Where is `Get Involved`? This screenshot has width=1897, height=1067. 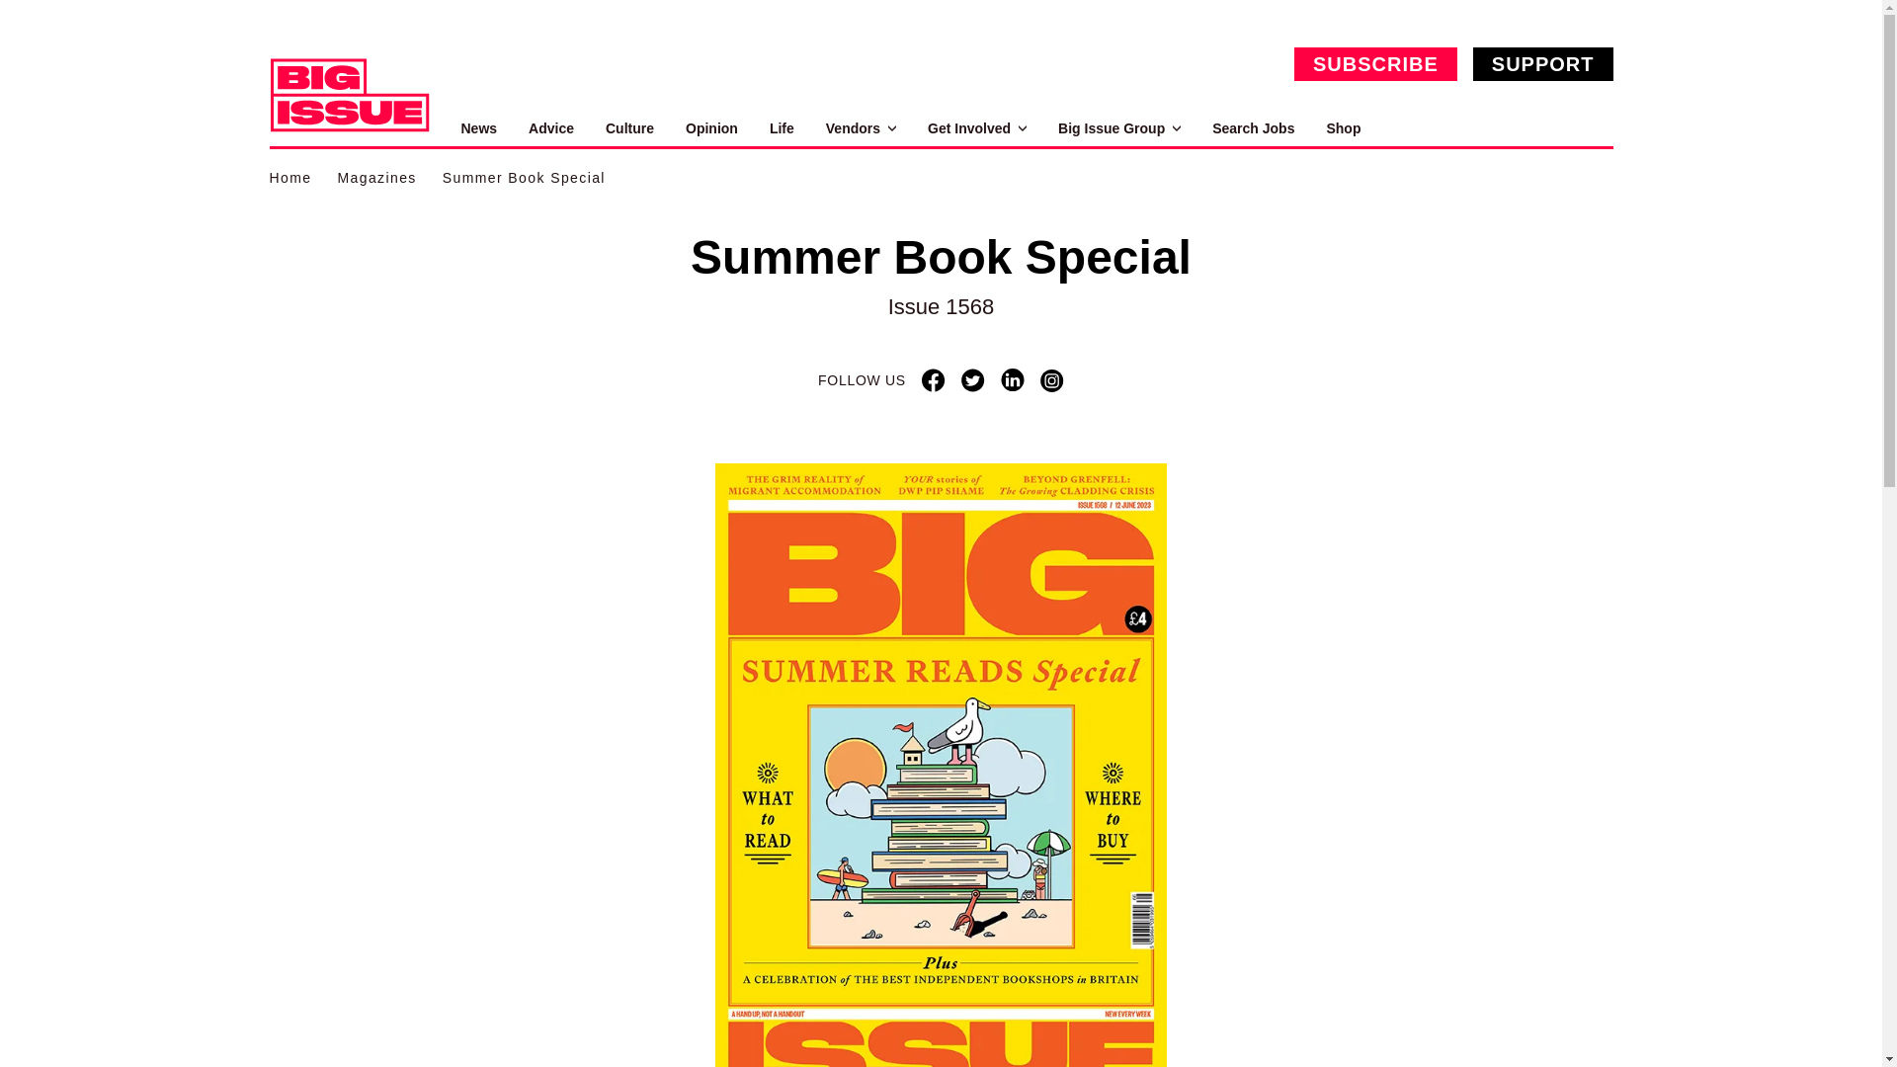 Get Involved is located at coordinates (976, 128).